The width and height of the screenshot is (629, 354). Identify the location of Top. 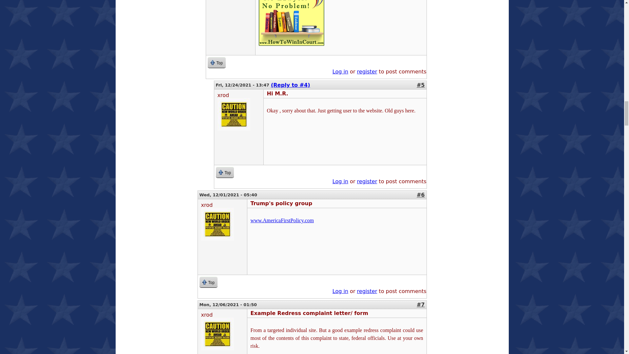
(217, 62).